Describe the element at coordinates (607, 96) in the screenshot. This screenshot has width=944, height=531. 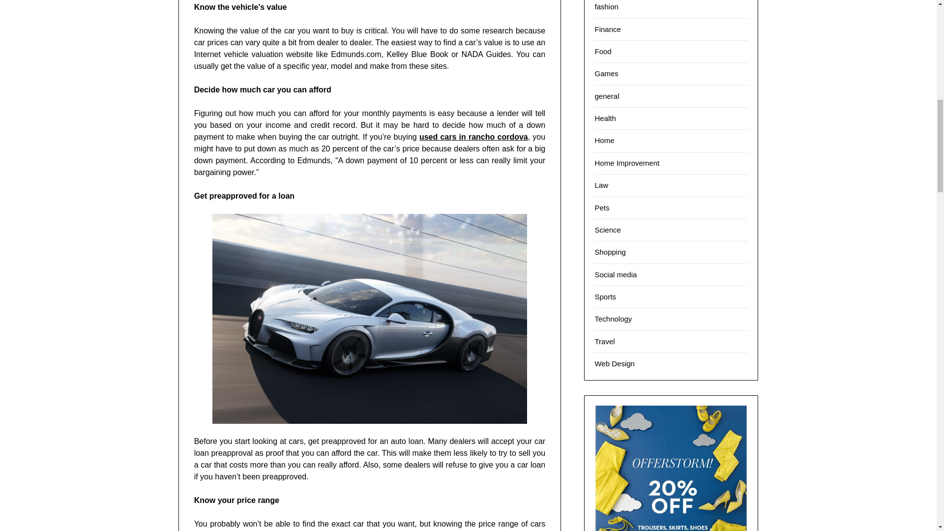
I see `general` at that location.